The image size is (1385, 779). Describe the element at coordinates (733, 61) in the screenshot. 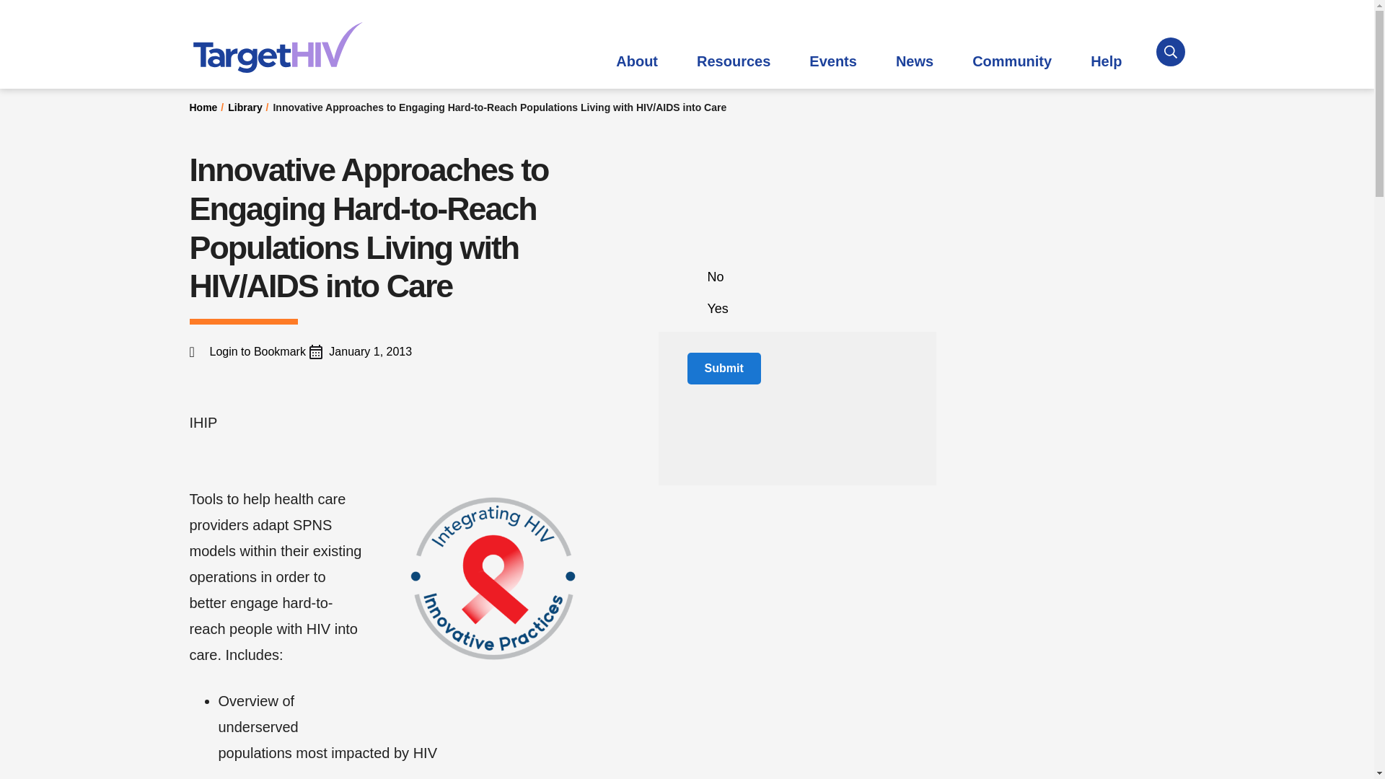

I see `Resources` at that location.